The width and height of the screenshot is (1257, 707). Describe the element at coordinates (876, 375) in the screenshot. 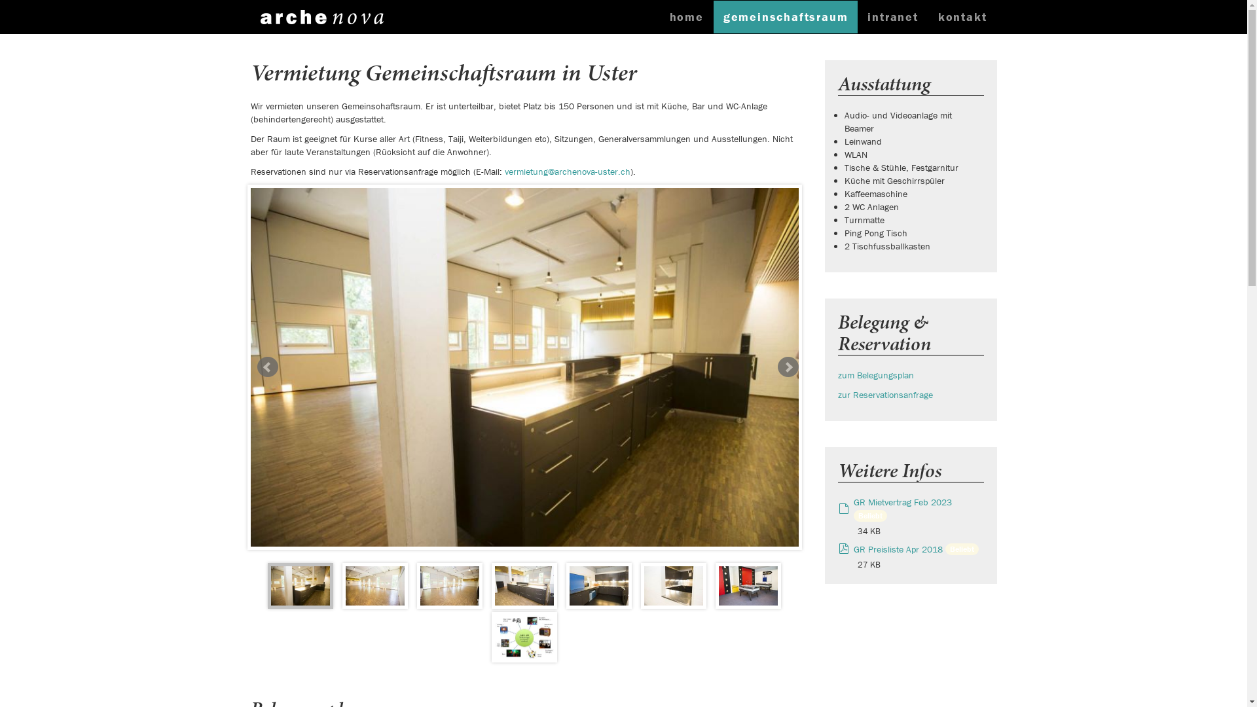

I see `zum Belegungsplan` at that location.